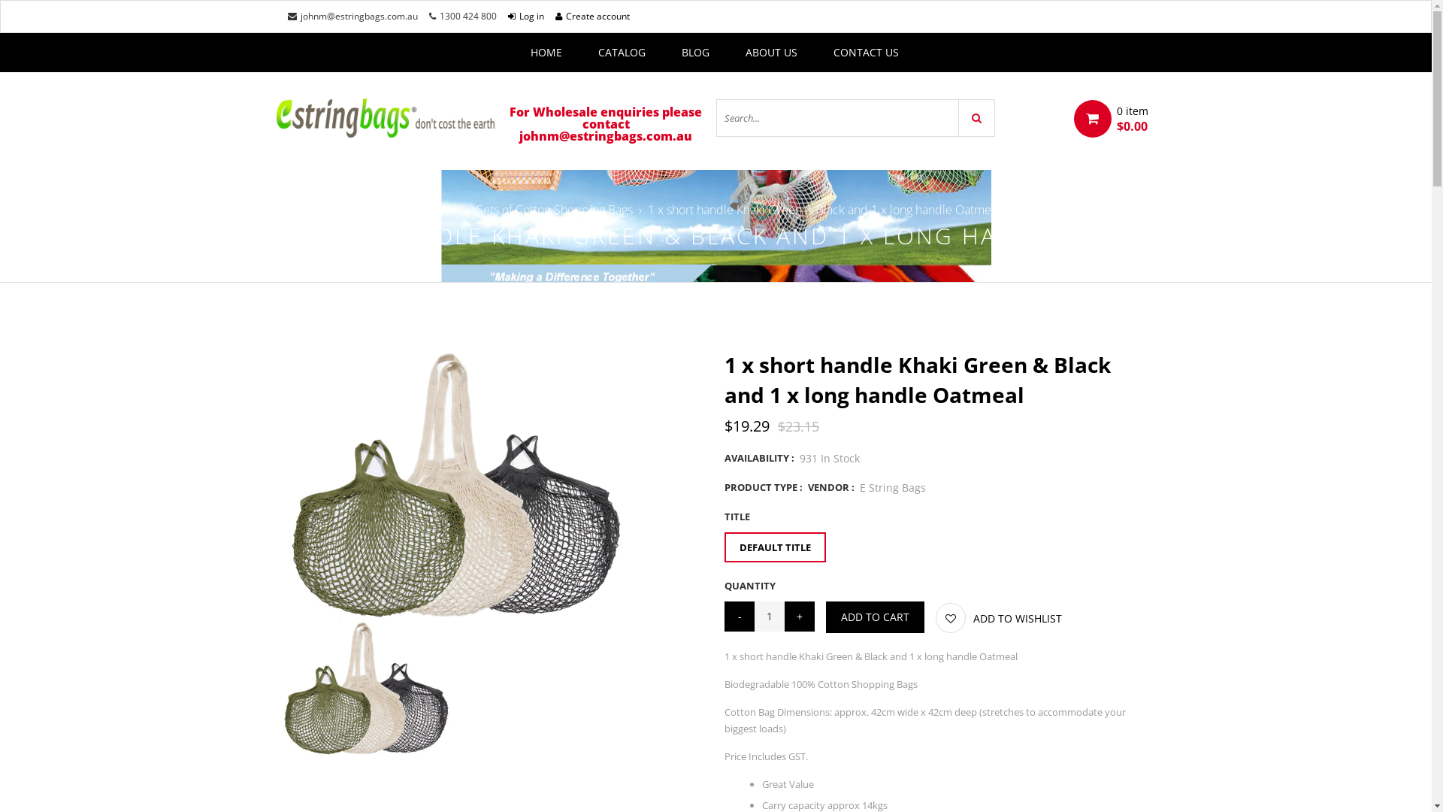 The height and width of the screenshot is (812, 1443). Describe the element at coordinates (546, 53) in the screenshot. I see `HOME` at that location.